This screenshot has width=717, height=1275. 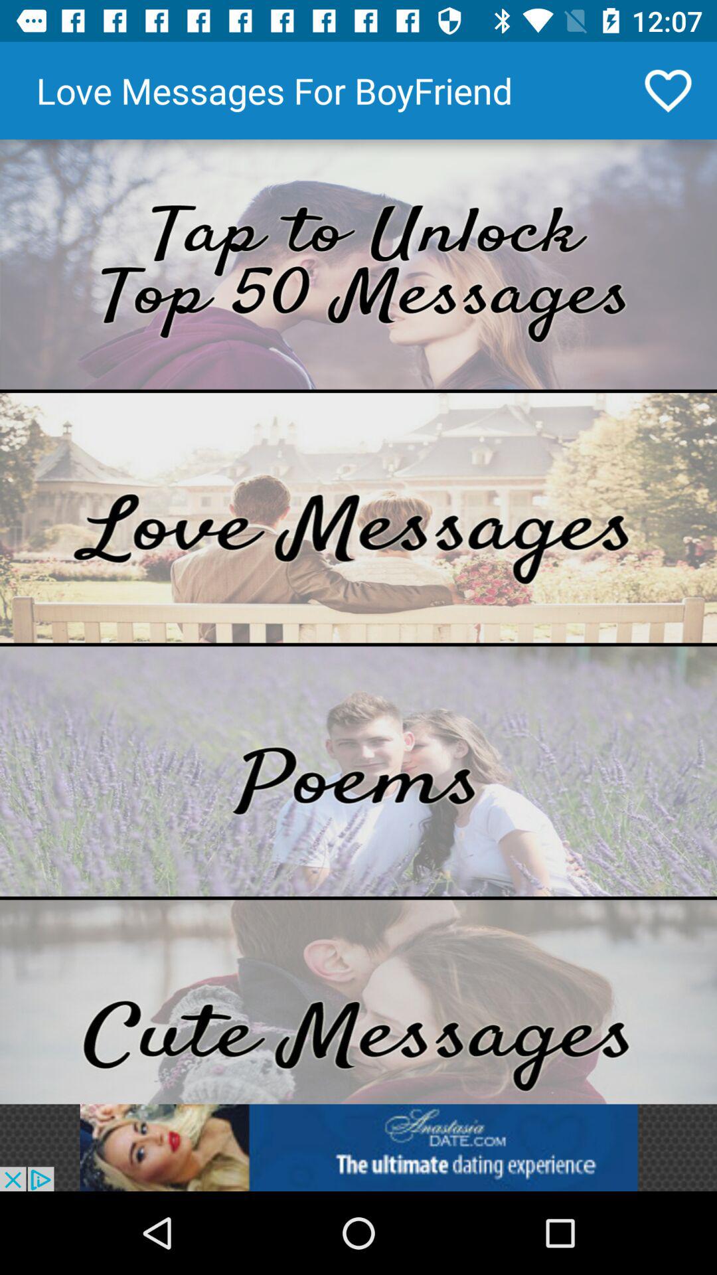 What do you see at coordinates (358, 1147) in the screenshot?
I see `go to advertising advertisement` at bounding box center [358, 1147].